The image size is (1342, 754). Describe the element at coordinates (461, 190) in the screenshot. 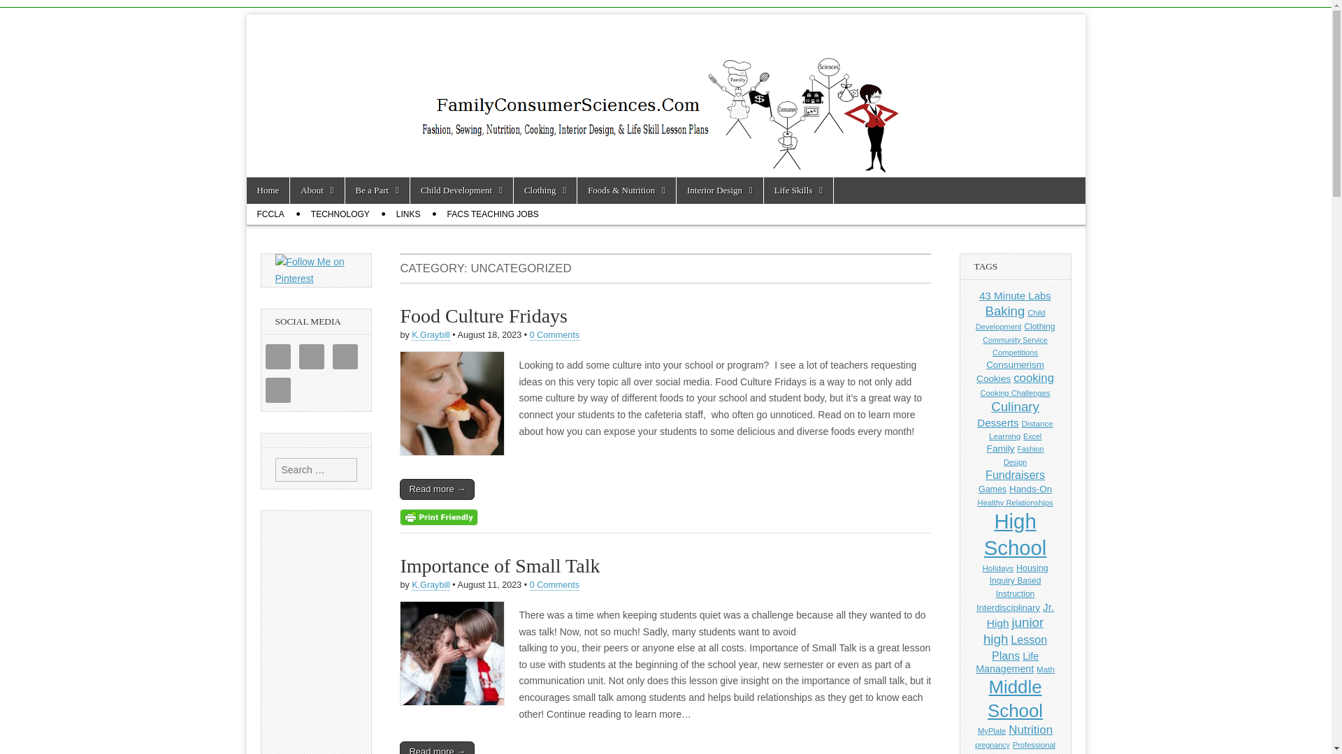

I see `Child Development` at that location.